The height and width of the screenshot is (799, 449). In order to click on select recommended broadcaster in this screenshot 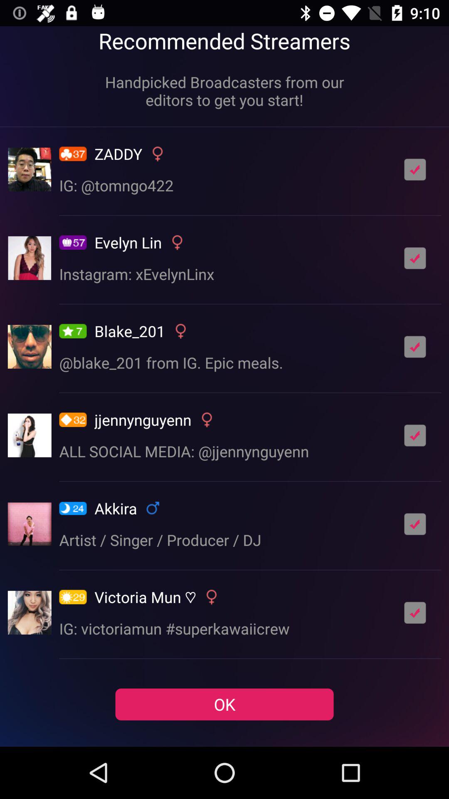, I will do `click(415, 347)`.